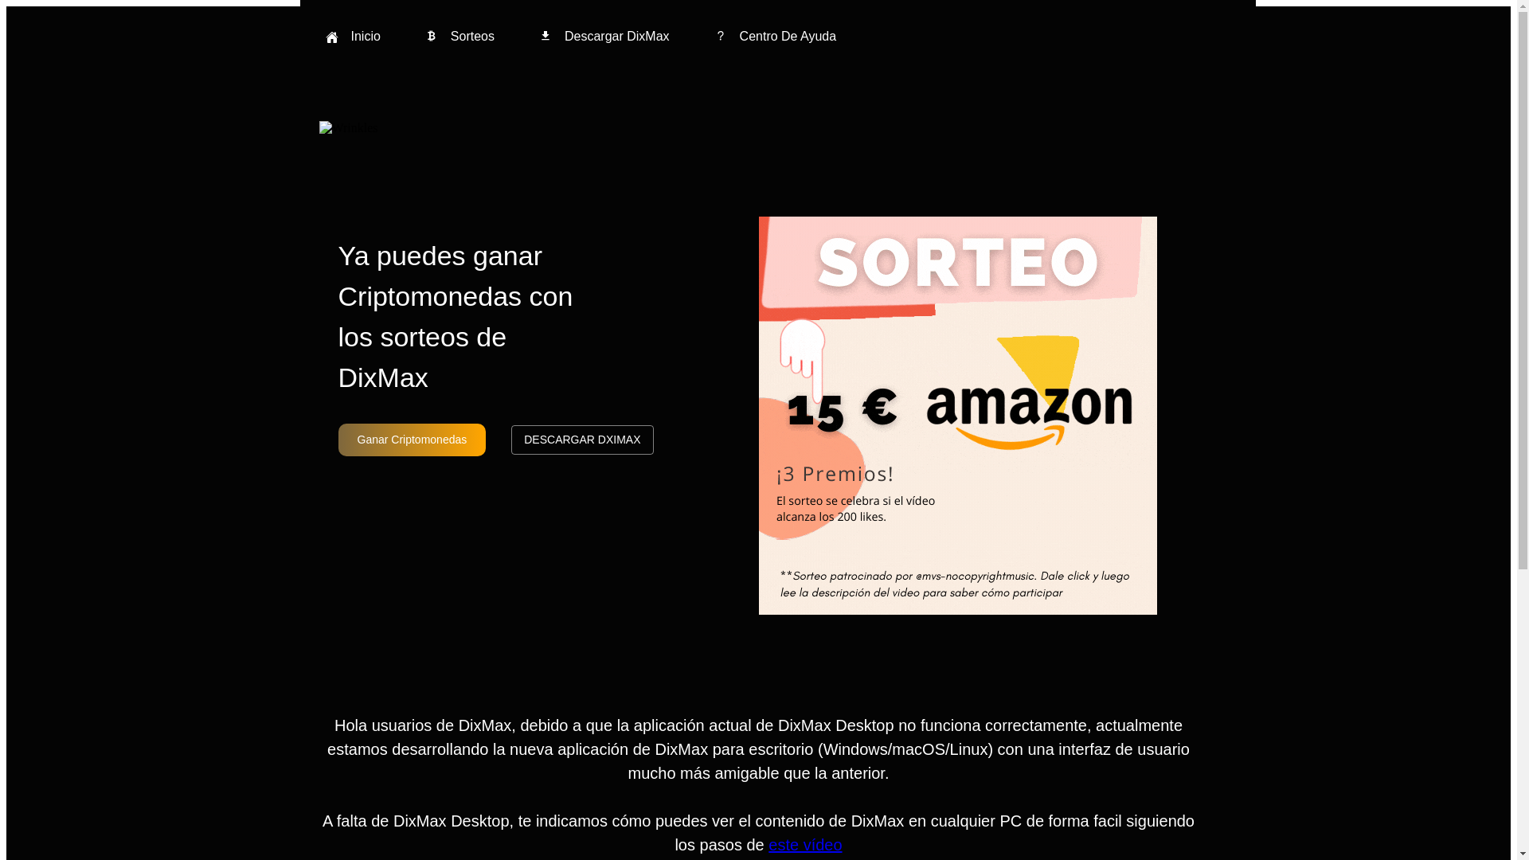 The height and width of the screenshot is (860, 1529). I want to click on Descargar DixMax, so click(604, 37).